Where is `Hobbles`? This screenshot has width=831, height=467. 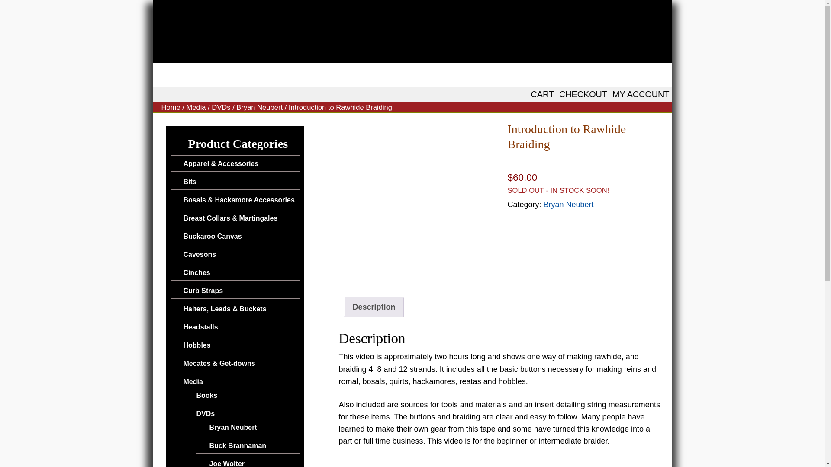
Hobbles is located at coordinates (197, 345).